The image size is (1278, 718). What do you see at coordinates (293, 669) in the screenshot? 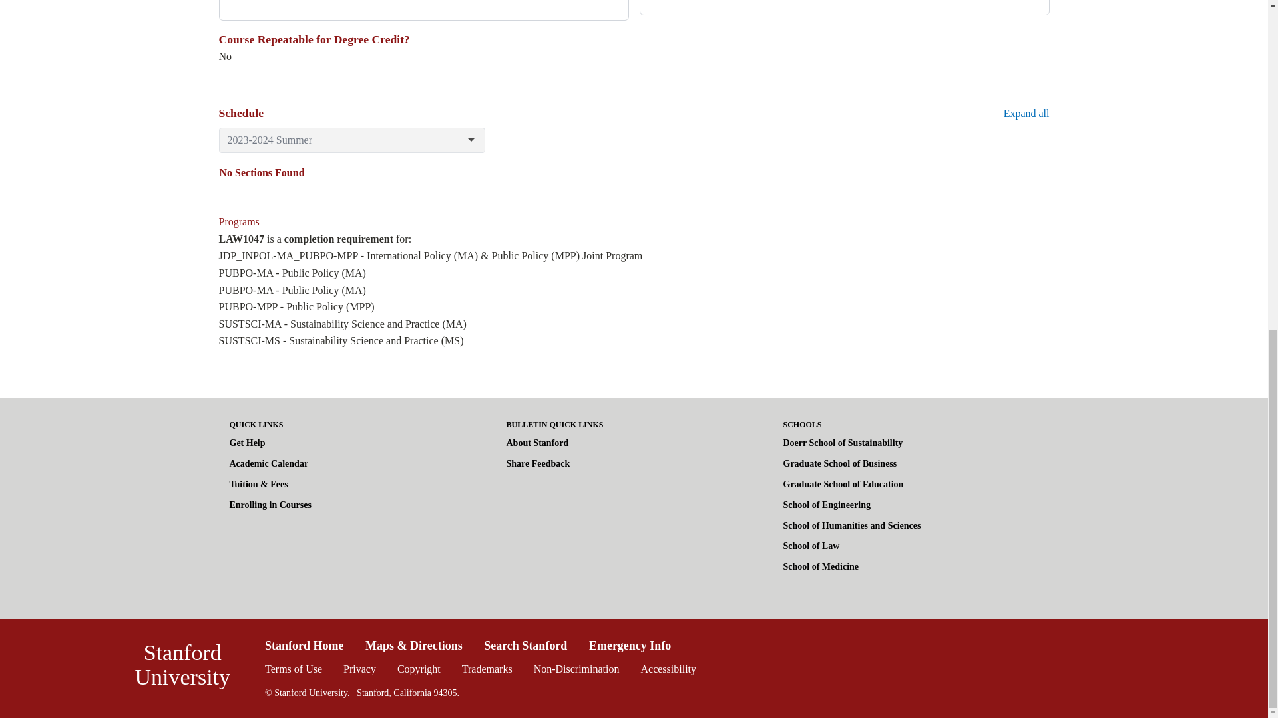
I see `Terms of use for sites` at bounding box center [293, 669].